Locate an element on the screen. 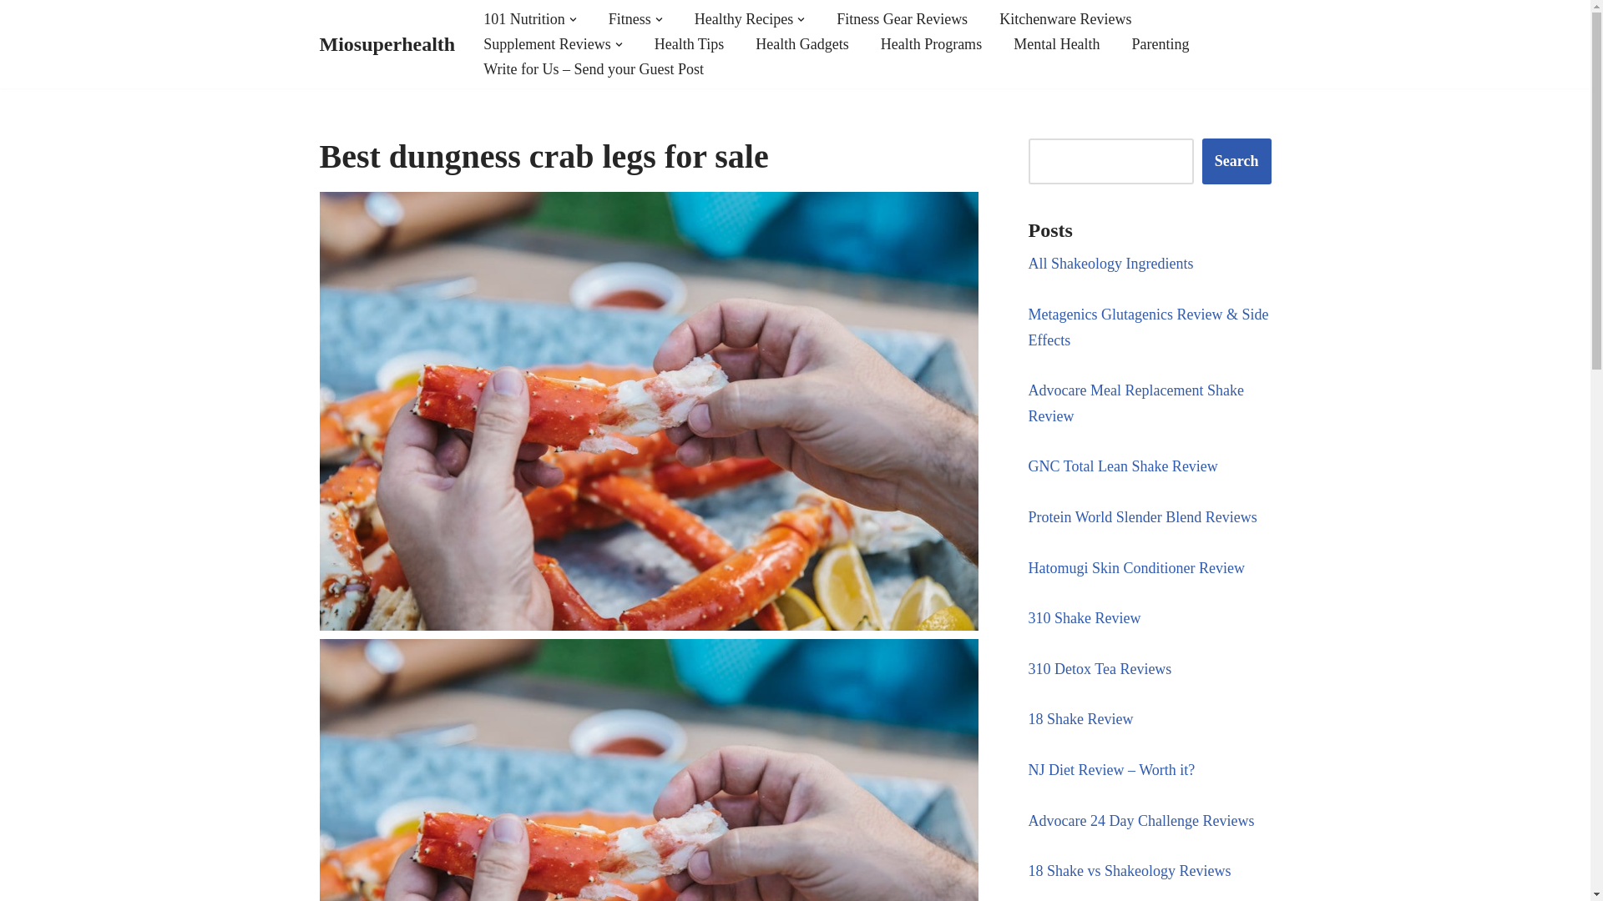 This screenshot has height=901, width=1603. Supplement Reviews is located at coordinates (547, 43).